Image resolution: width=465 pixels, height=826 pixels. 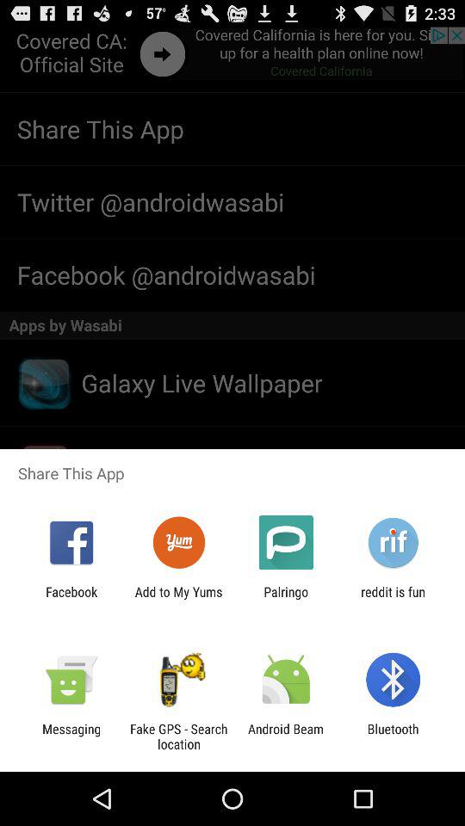 What do you see at coordinates (286, 737) in the screenshot?
I see `turn on the icon to the left of the bluetooth icon` at bounding box center [286, 737].